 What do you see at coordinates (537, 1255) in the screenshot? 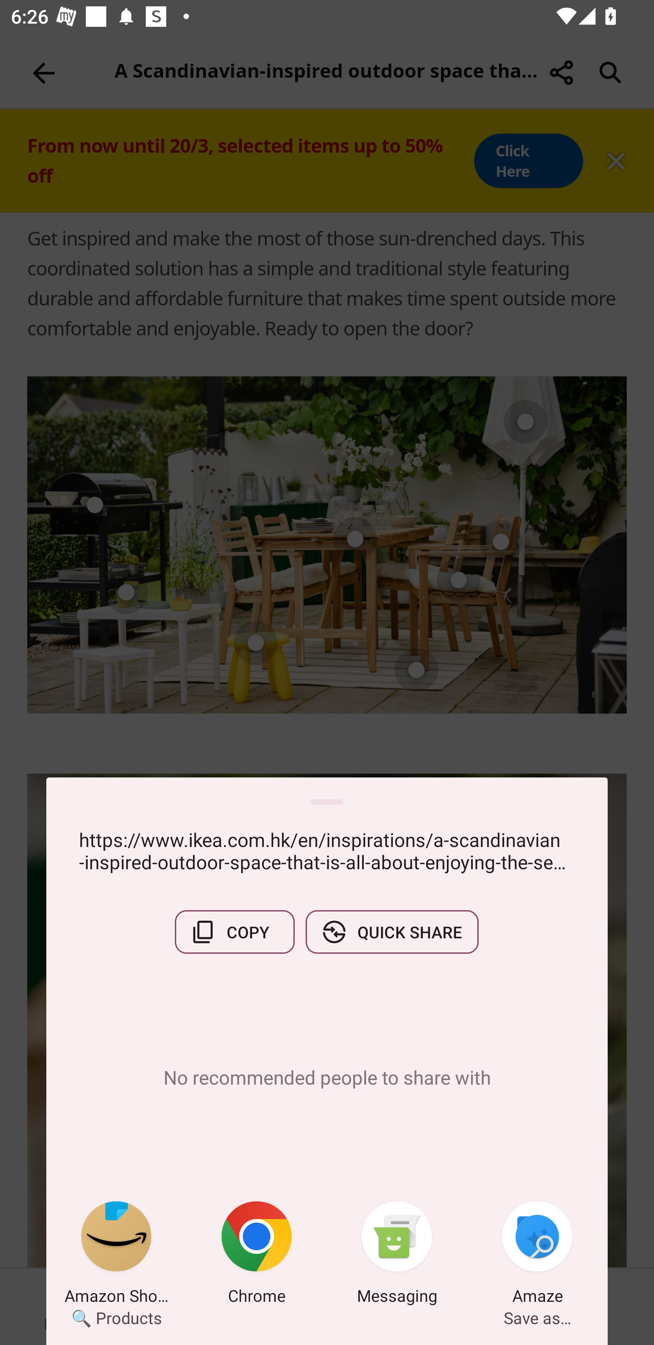
I see `Amaze Save as…` at bounding box center [537, 1255].